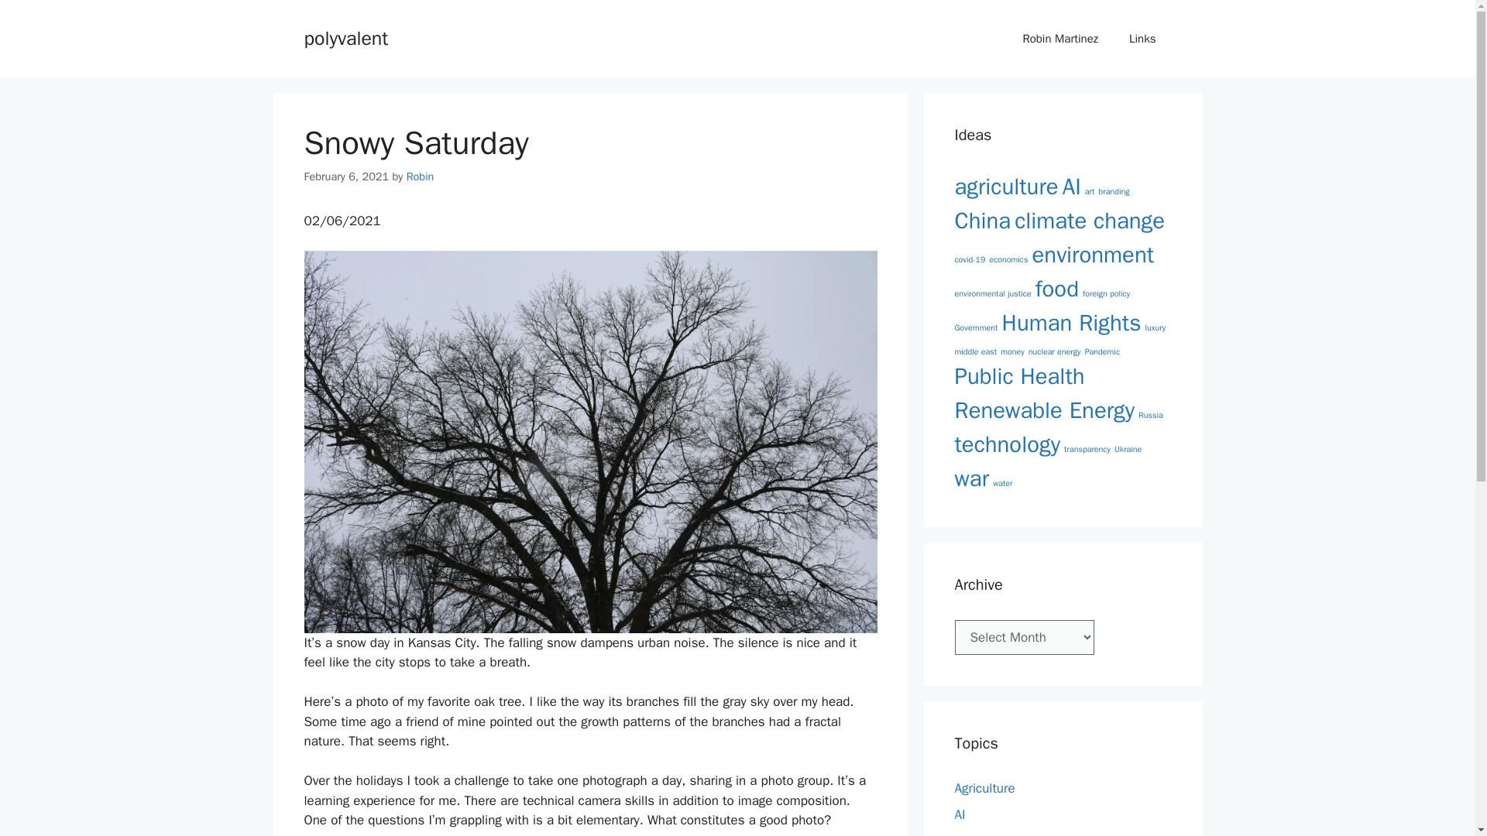 Image resolution: width=1487 pixels, height=836 pixels. Describe the element at coordinates (345, 37) in the screenshot. I see `polyvalent` at that location.